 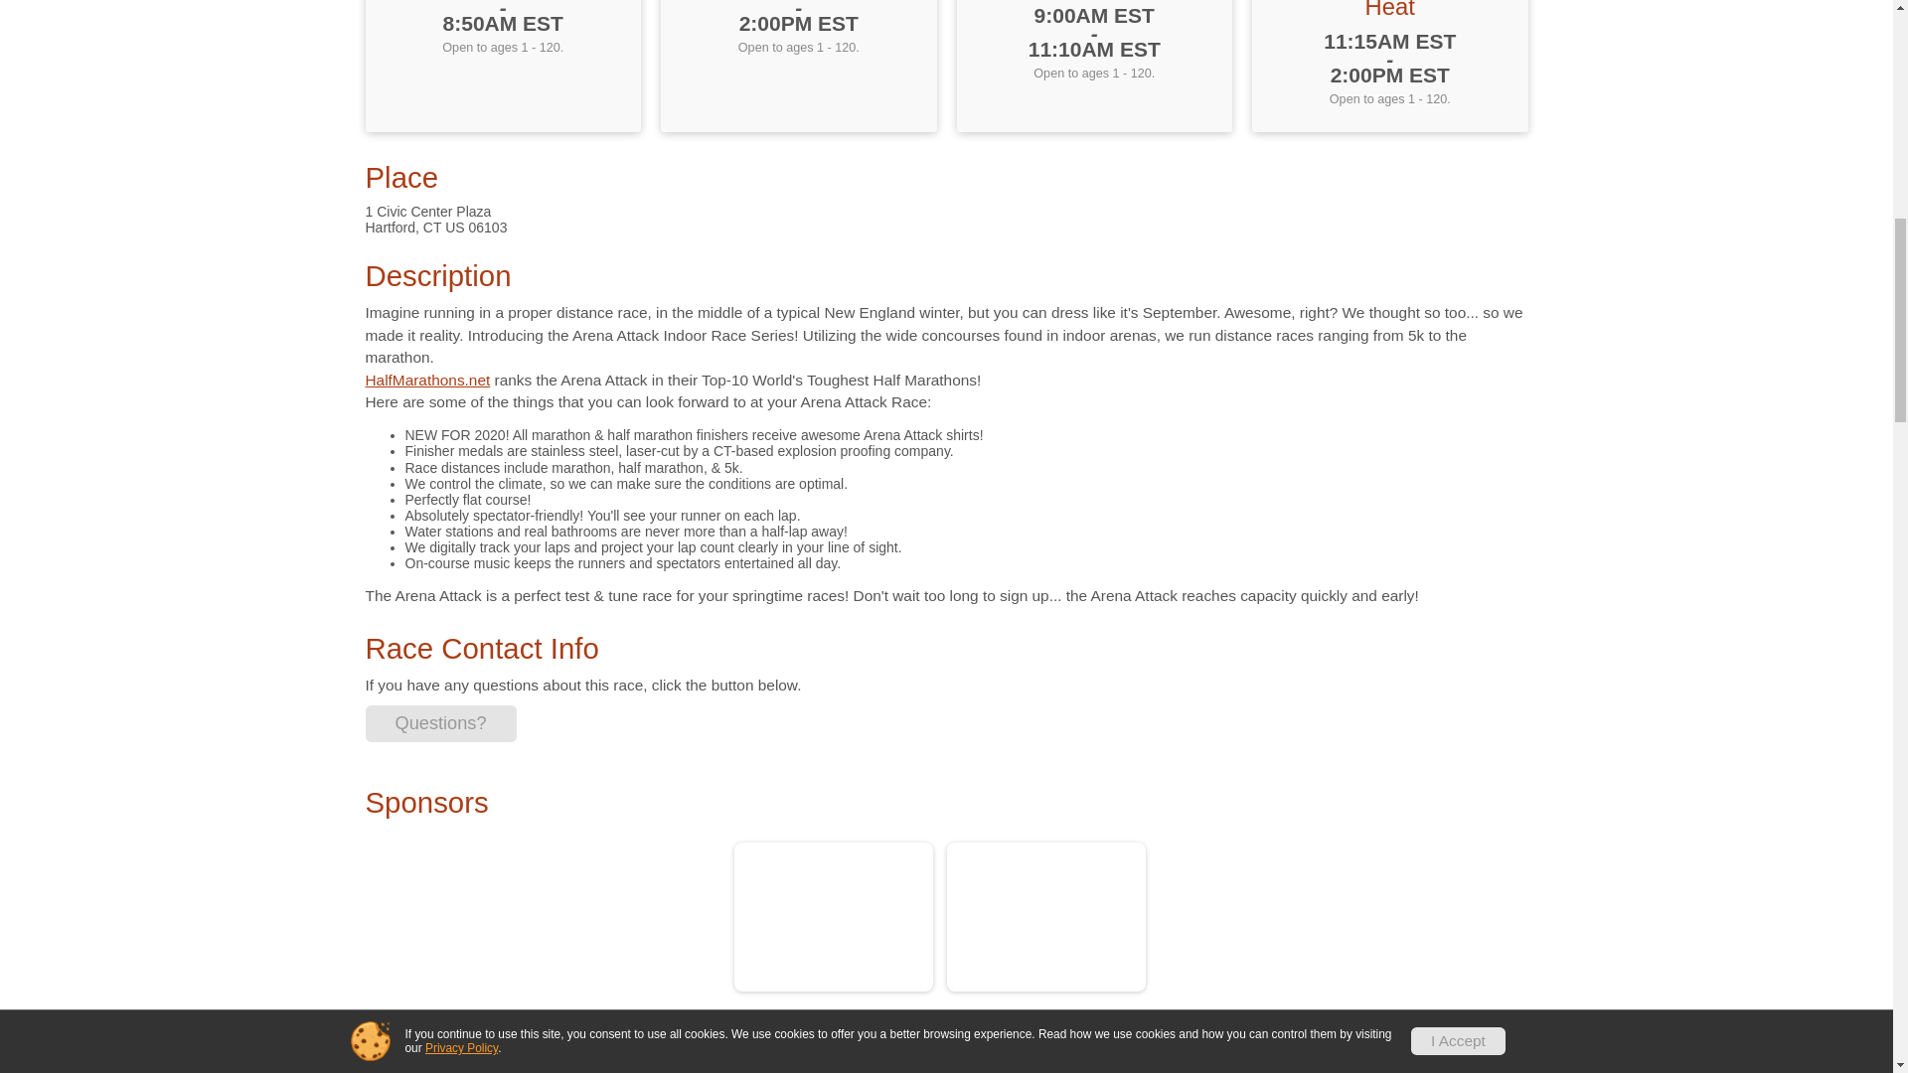 What do you see at coordinates (441, 723) in the screenshot?
I see `Questions?` at bounding box center [441, 723].